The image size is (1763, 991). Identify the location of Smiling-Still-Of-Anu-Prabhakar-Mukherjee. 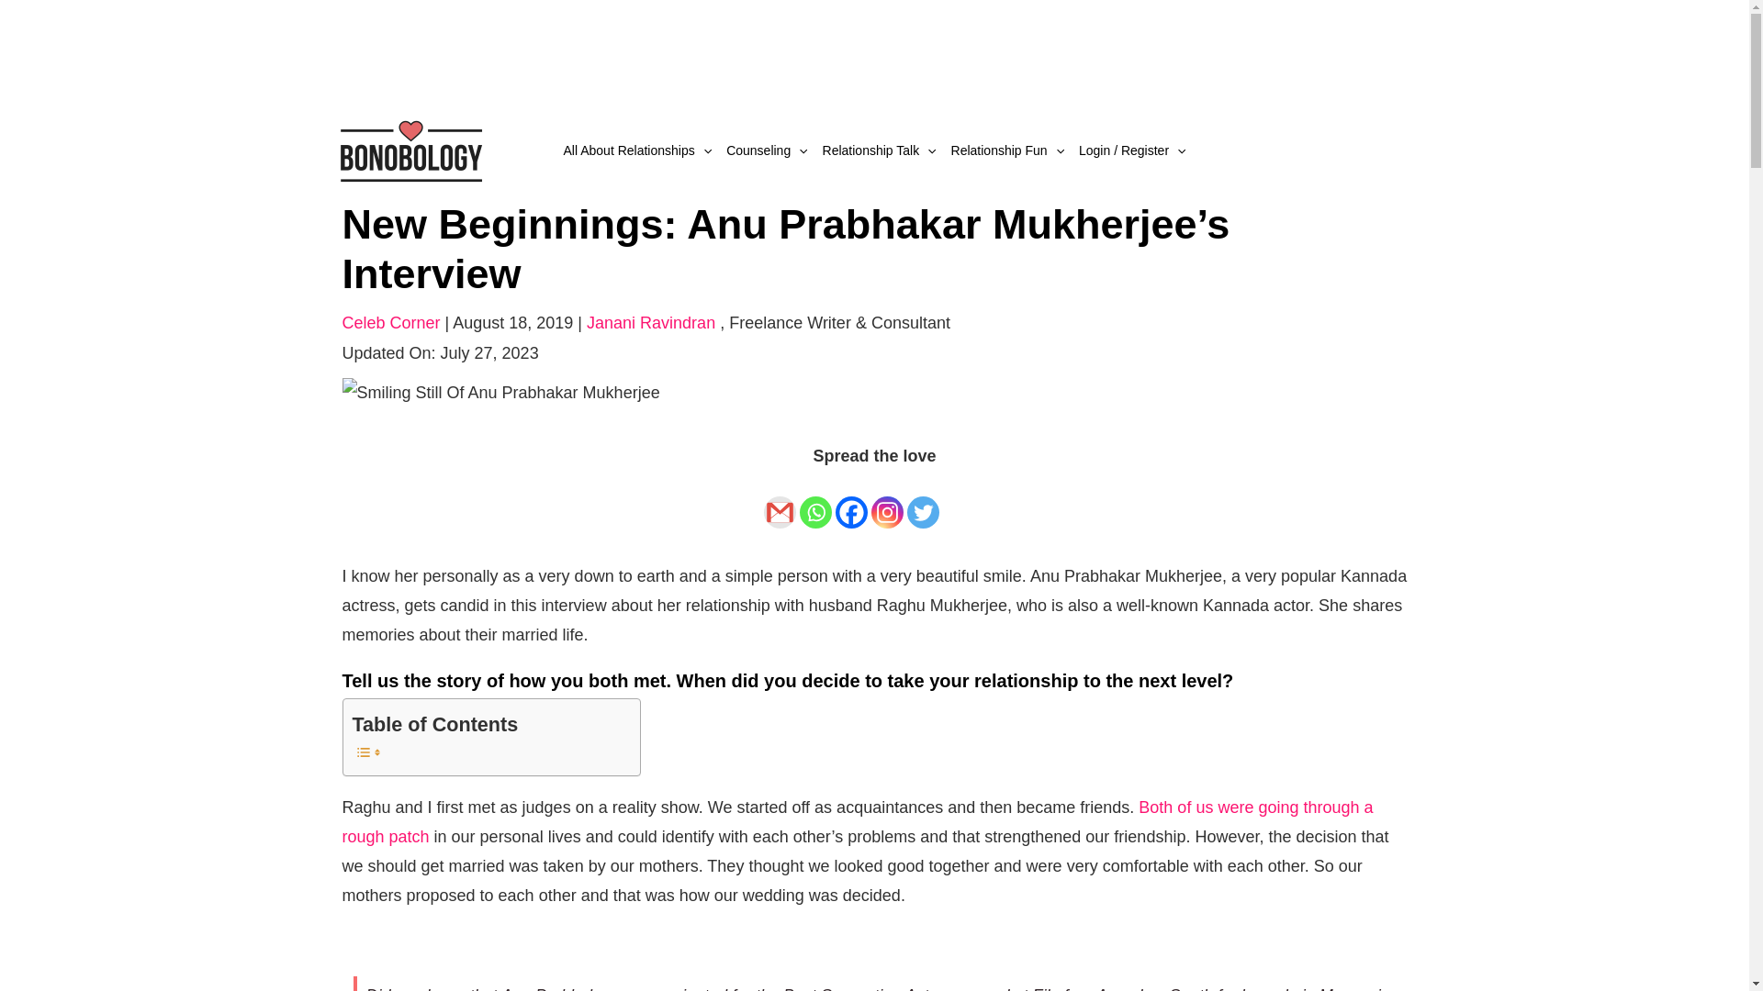
(500, 391).